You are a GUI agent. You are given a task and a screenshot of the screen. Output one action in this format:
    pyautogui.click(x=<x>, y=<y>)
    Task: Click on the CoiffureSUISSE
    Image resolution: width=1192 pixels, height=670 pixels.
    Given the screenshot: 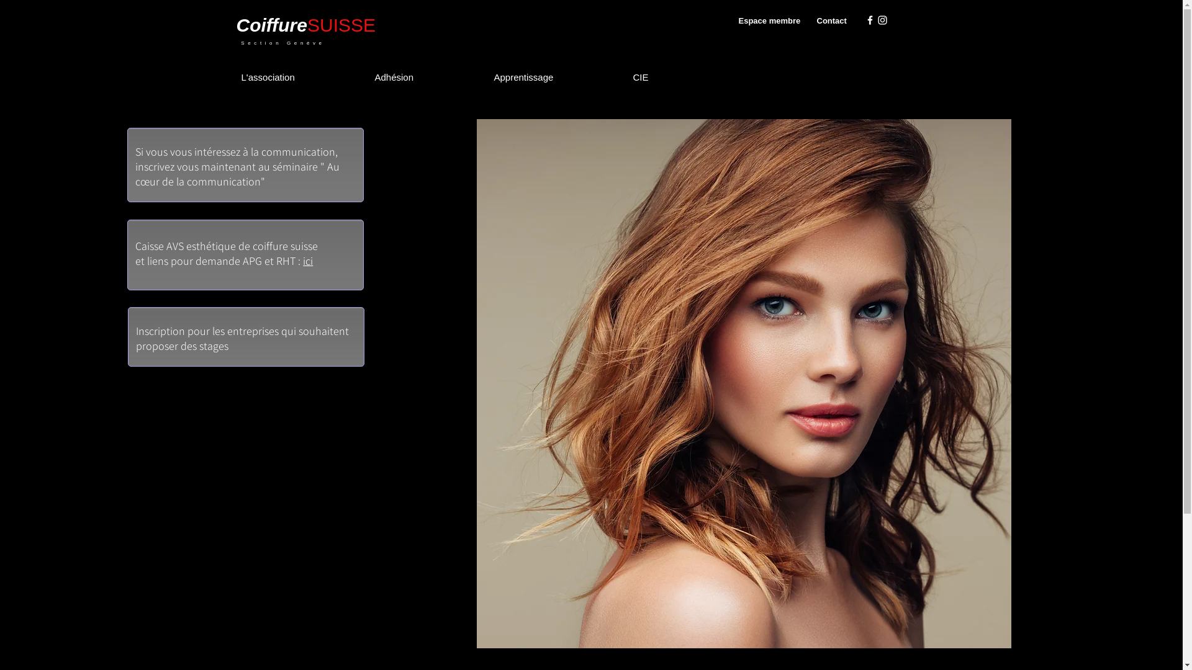 What is the action you would take?
    pyautogui.click(x=305, y=25)
    